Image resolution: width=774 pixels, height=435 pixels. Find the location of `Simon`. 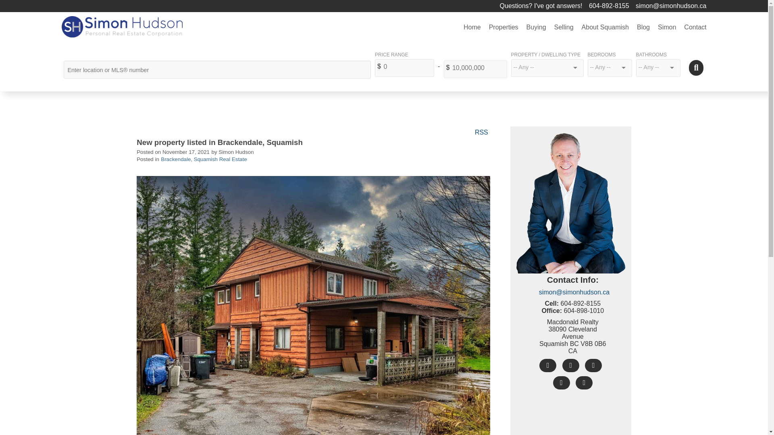

Simon is located at coordinates (667, 27).